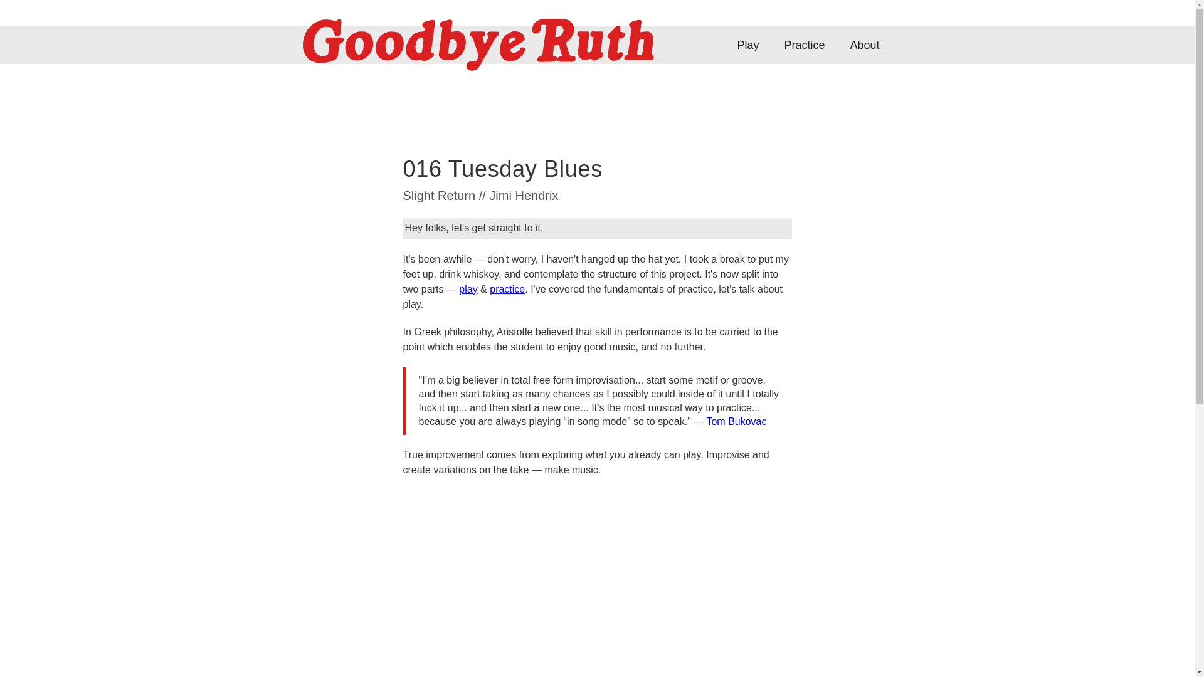 Image resolution: width=1204 pixels, height=677 pixels. What do you see at coordinates (864, 45) in the screenshot?
I see `About` at bounding box center [864, 45].